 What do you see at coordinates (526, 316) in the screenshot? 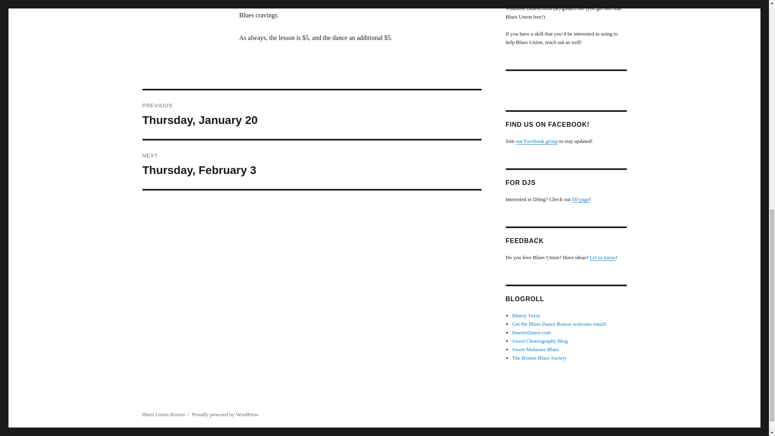
I see `Bluesy Tuesy` at bounding box center [526, 316].